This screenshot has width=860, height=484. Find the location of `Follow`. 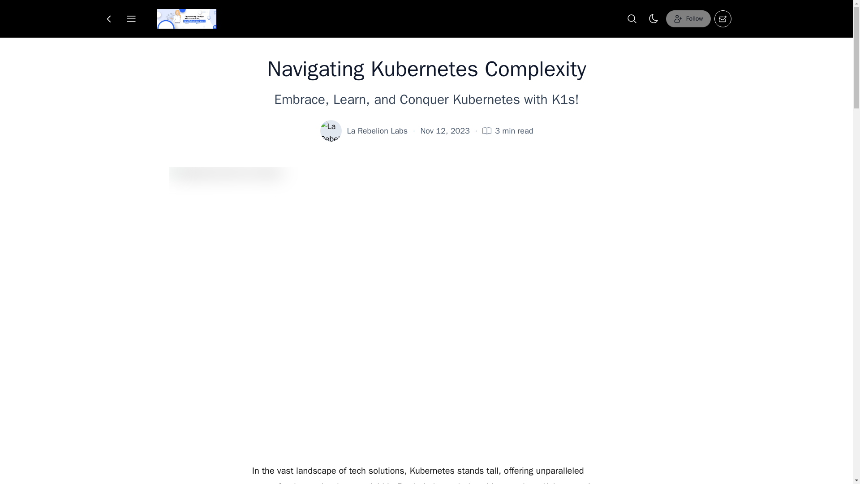

Follow is located at coordinates (688, 18).